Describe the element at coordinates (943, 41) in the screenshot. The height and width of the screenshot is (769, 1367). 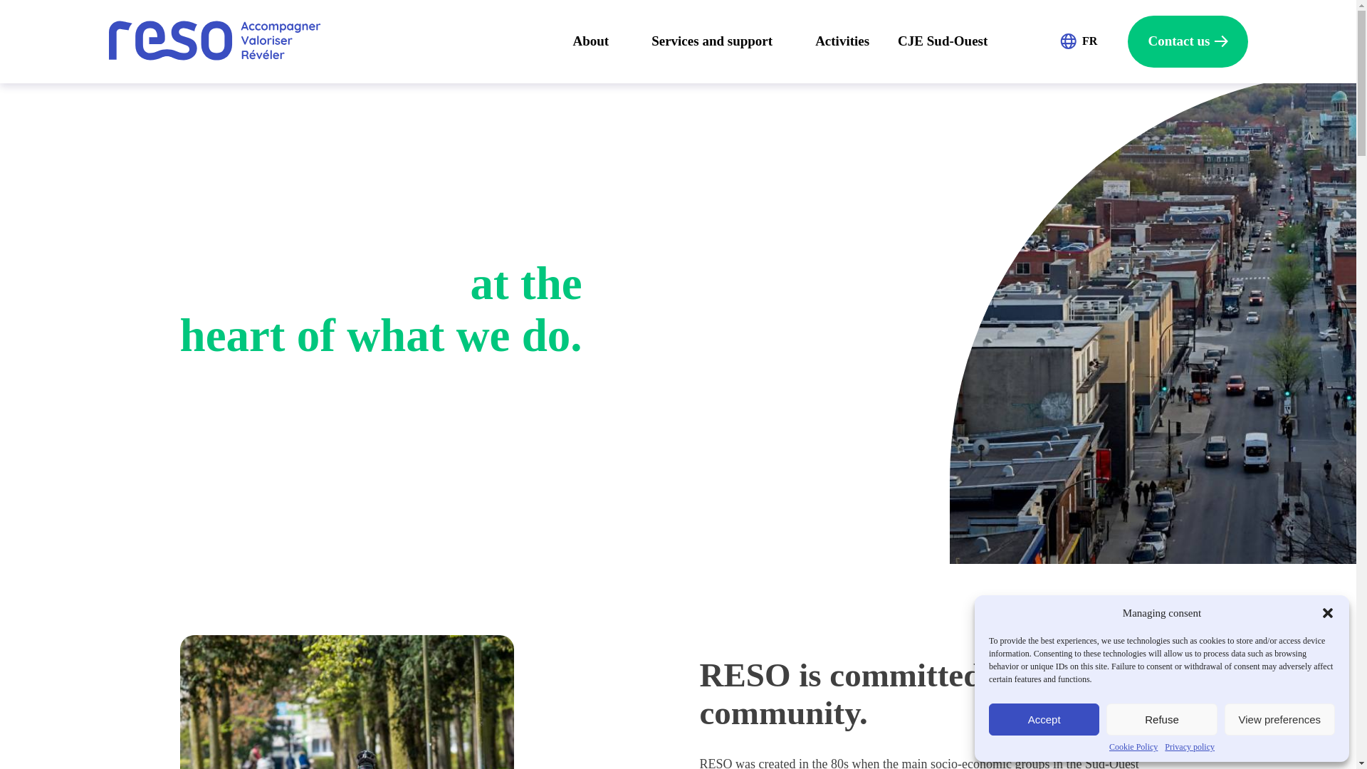
I see `CJE Sud-Ouest` at that location.